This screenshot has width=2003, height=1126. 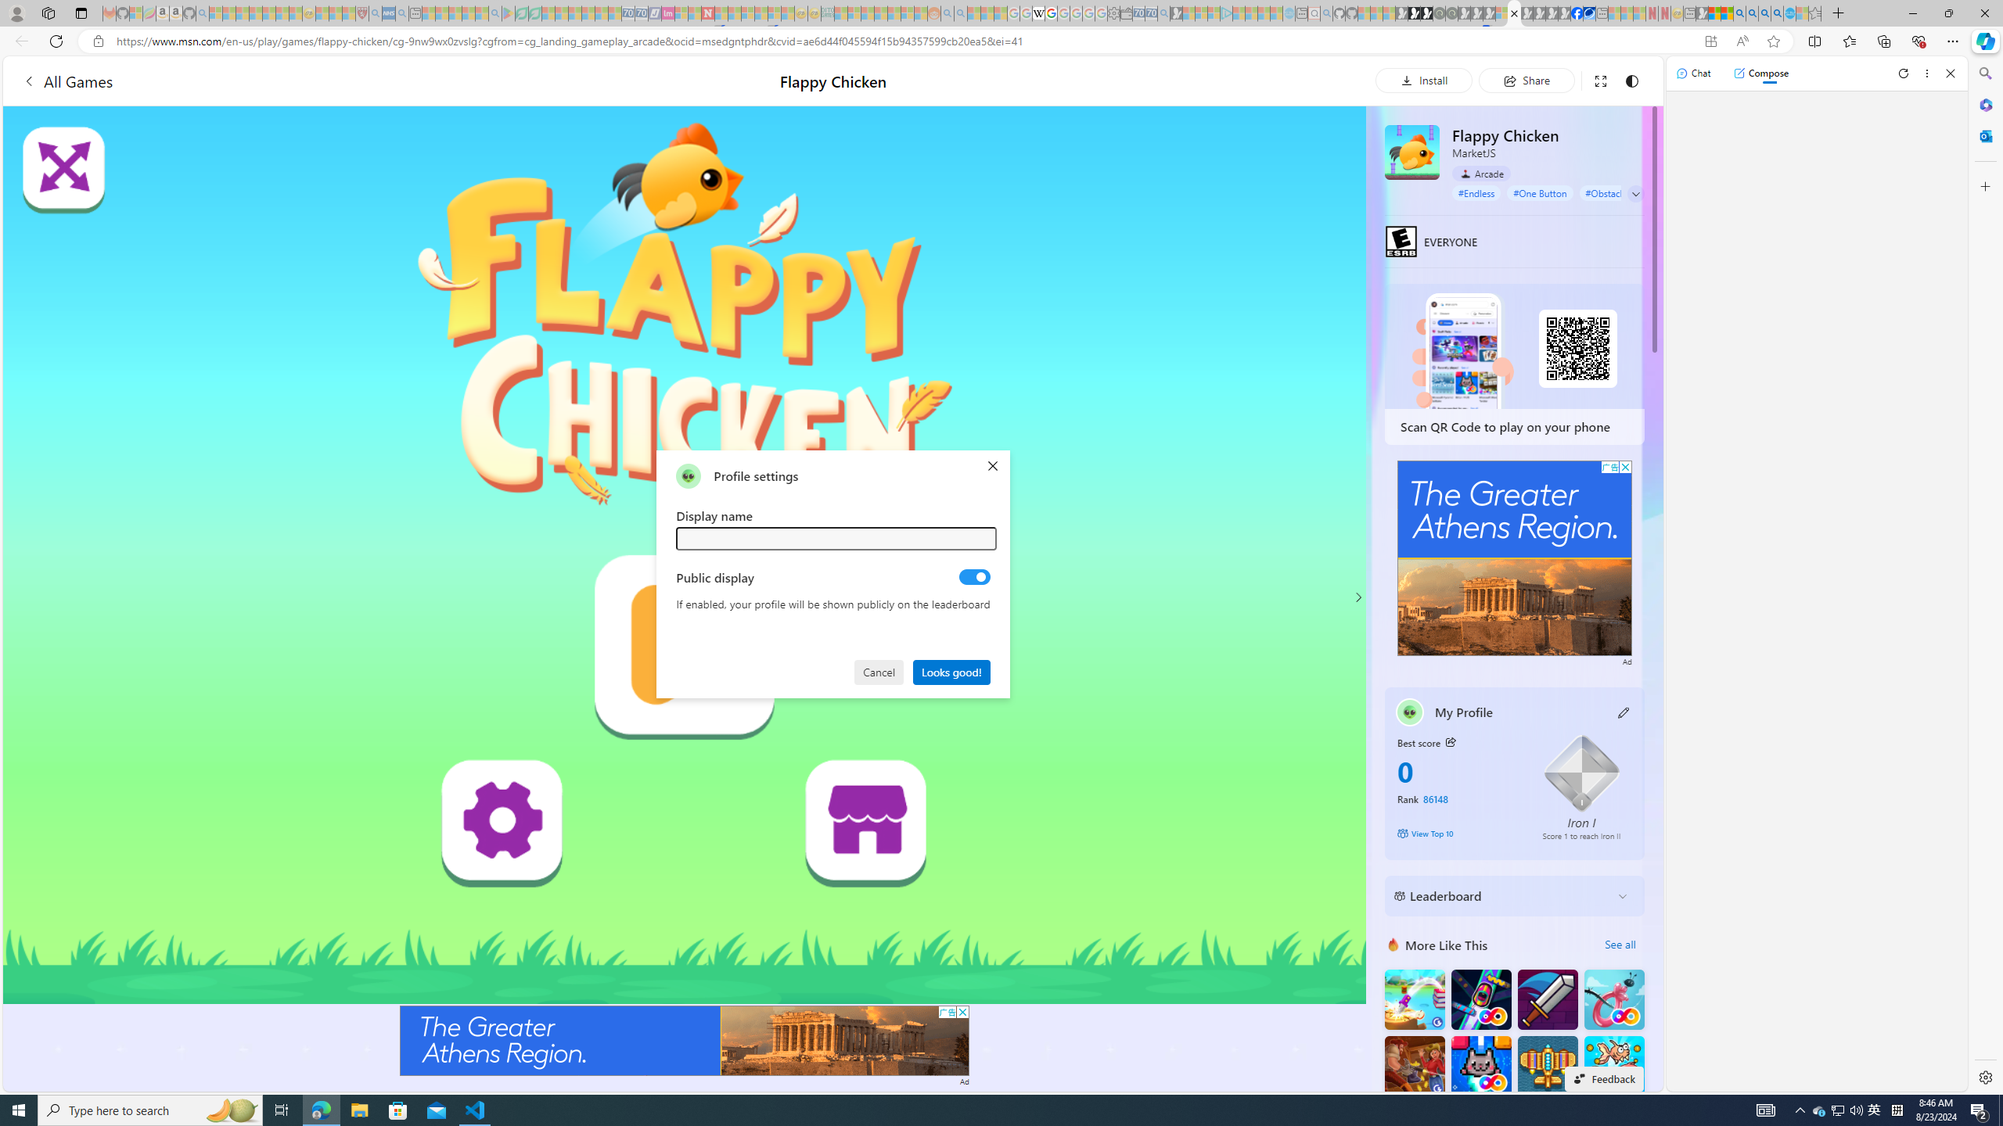 What do you see at coordinates (1477, 192) in the screenshot?
I see `#Endless` at bounding box center [1477, 192].